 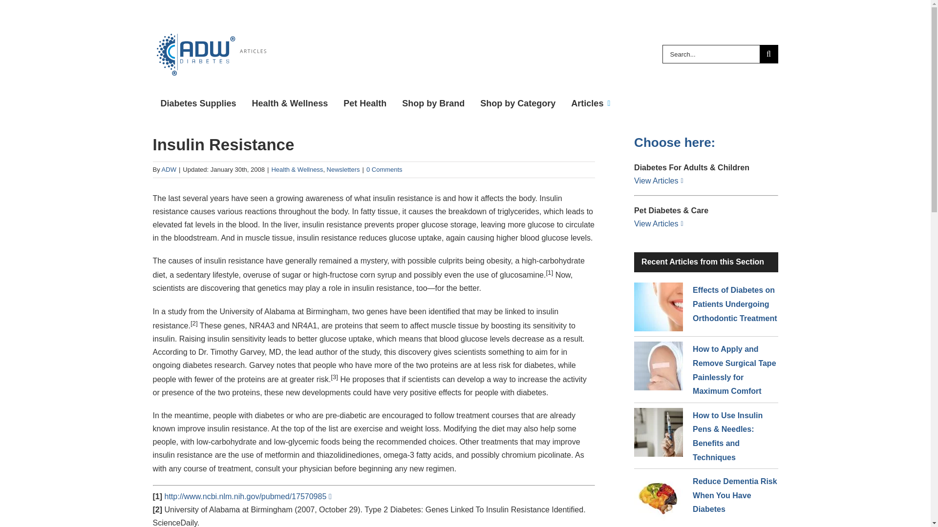 I want to click on Articles, so click(x=591, y=103).